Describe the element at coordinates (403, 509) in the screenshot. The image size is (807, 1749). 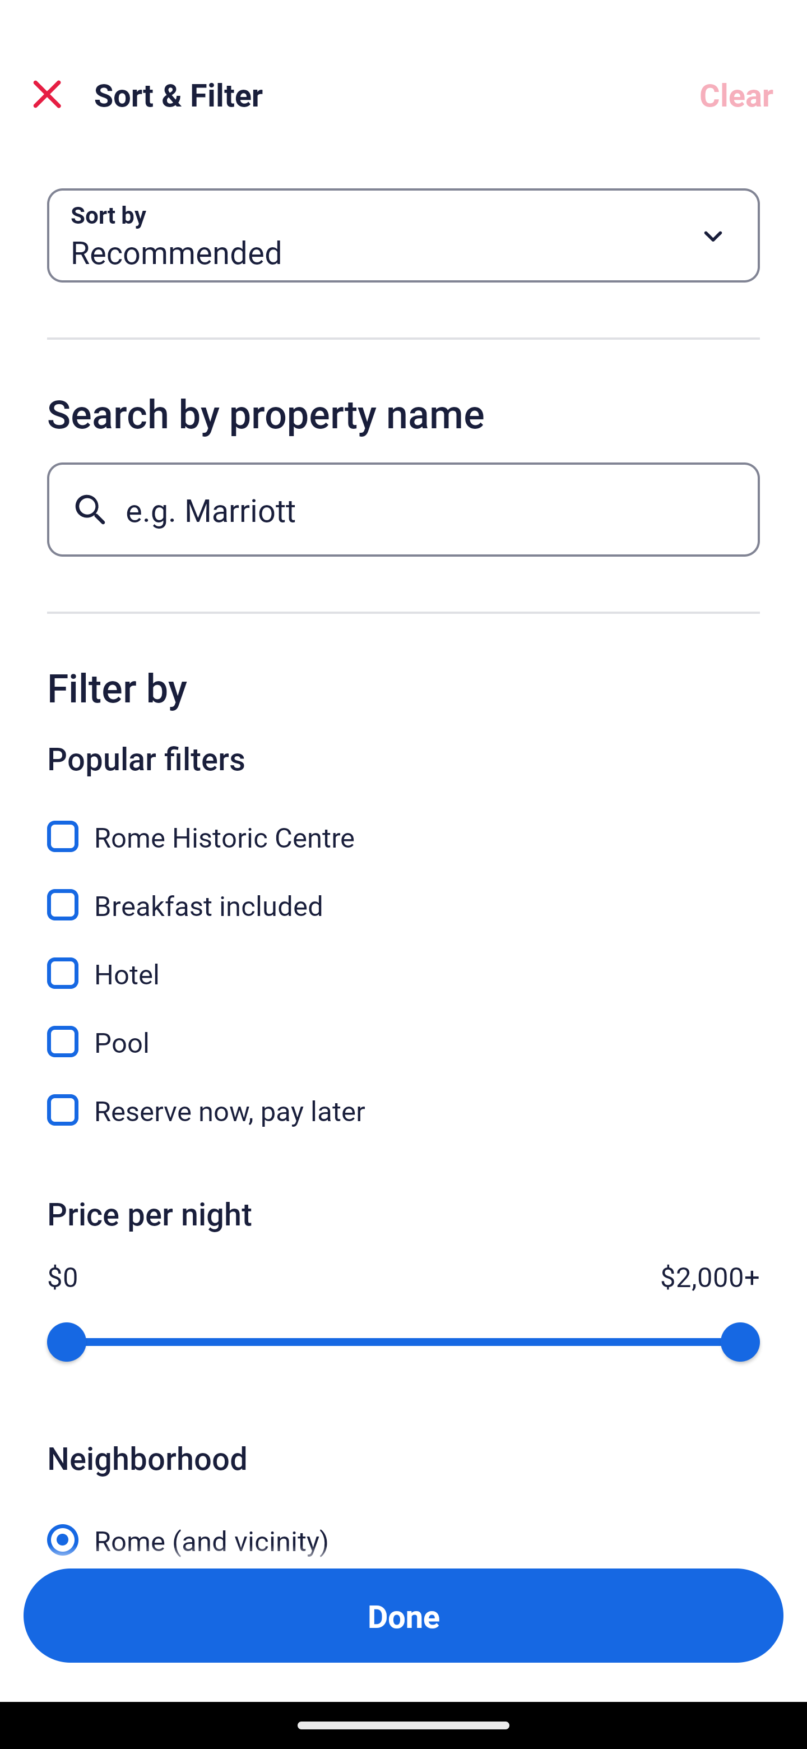
I see `e.g. Marriott Button` at that location.